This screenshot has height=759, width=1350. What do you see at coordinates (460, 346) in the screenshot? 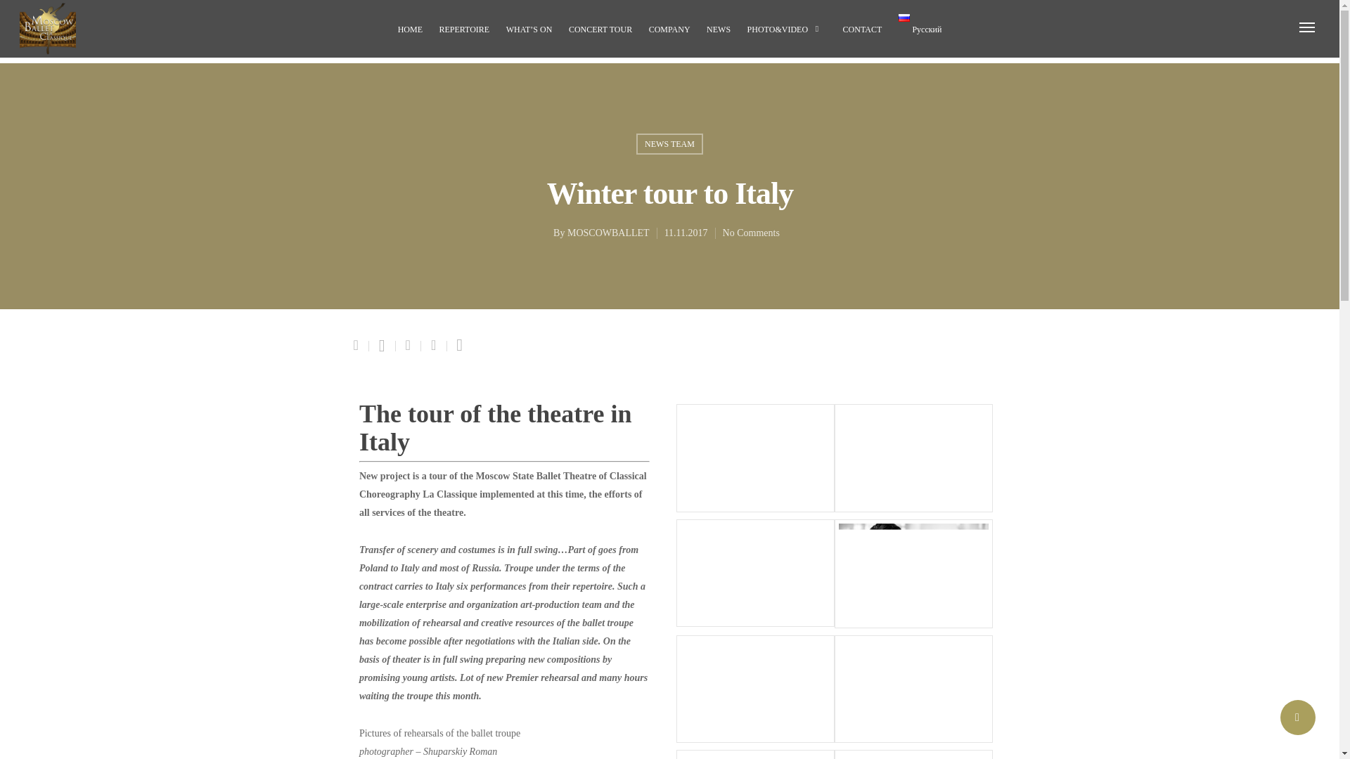
I see `Pin this` at bounding box center [460, 346].